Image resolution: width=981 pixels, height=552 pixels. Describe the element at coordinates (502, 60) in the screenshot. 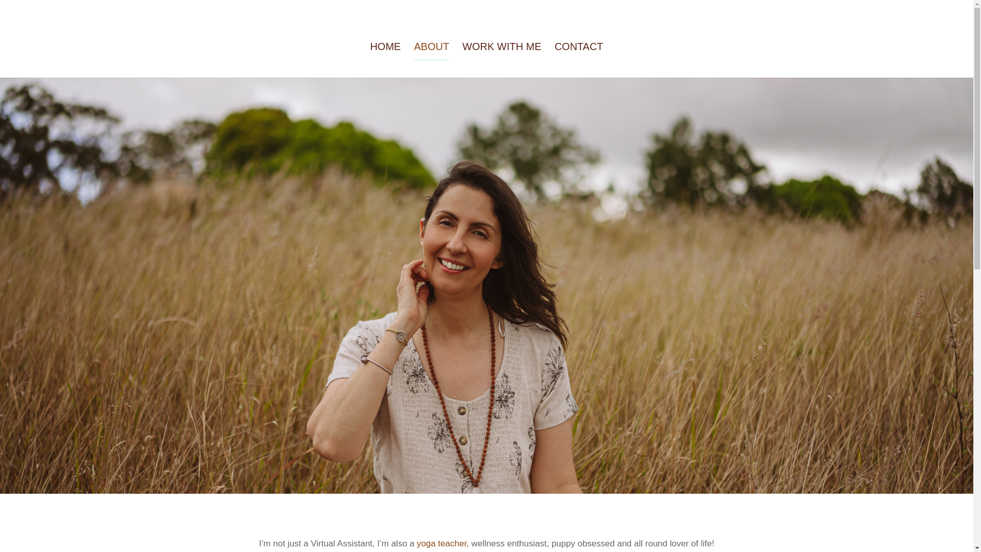

I see `WORK WITH ME` at that location.